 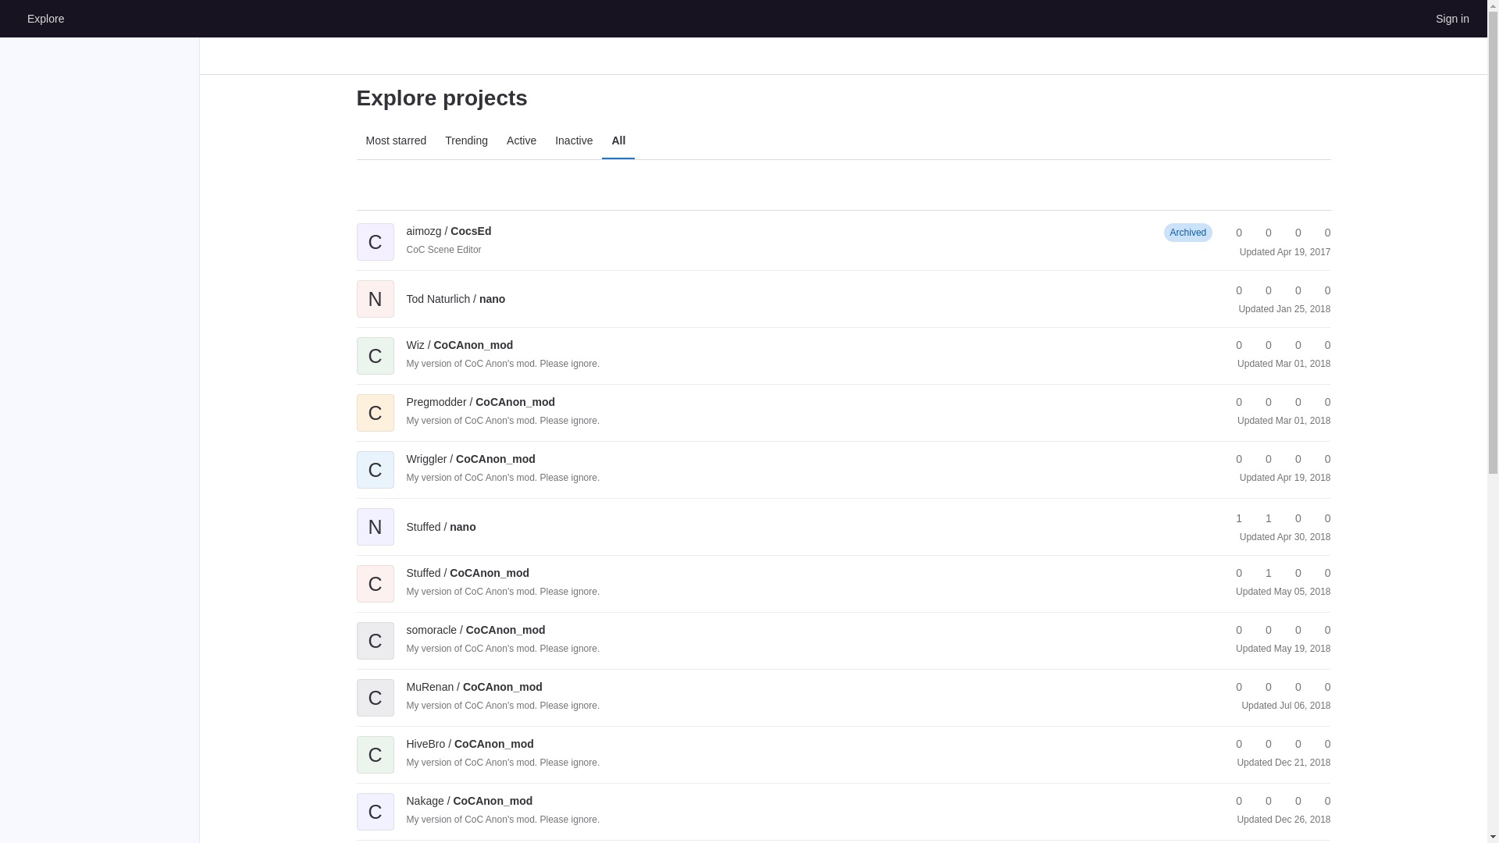 I want to click on Forks, so click(x=1262, y=290).